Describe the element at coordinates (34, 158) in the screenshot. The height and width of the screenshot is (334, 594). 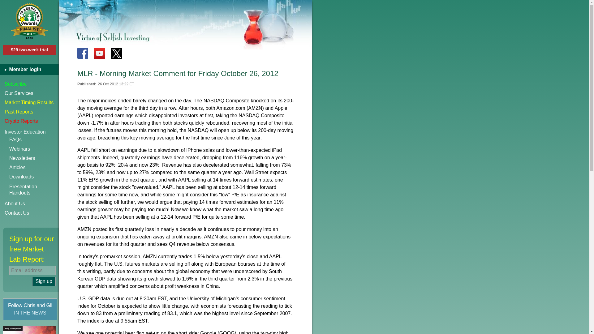
I see `Newsletters` at that location.